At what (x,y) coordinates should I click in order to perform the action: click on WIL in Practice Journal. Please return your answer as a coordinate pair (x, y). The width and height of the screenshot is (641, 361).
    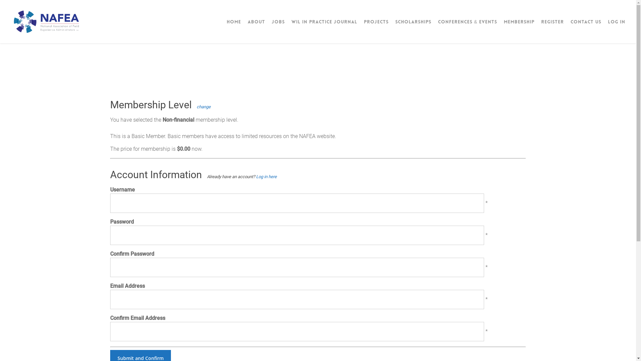
    Looking at the image, I should click on (325, 22).